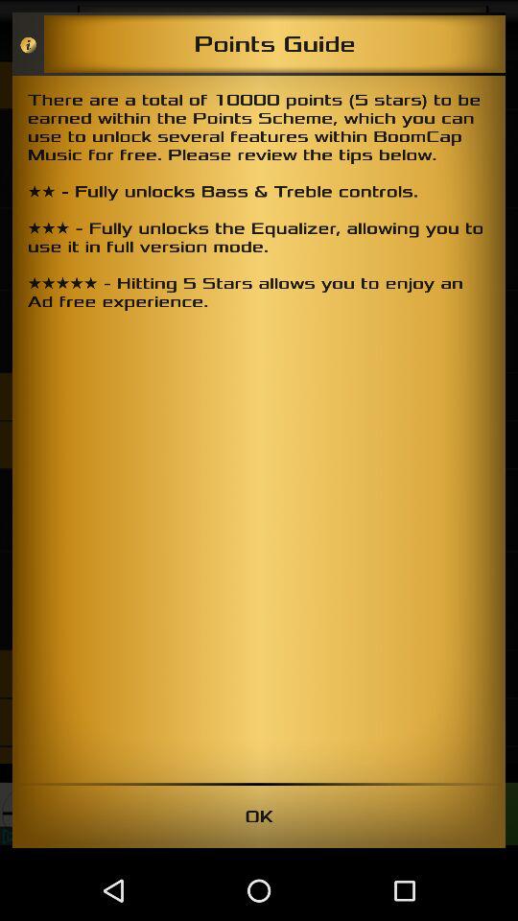 The width and height of the screenshot is (518, 921). Describe the element at coordinates (259, 429) in the screenshot. I see `turn on there are a icon` at that location.